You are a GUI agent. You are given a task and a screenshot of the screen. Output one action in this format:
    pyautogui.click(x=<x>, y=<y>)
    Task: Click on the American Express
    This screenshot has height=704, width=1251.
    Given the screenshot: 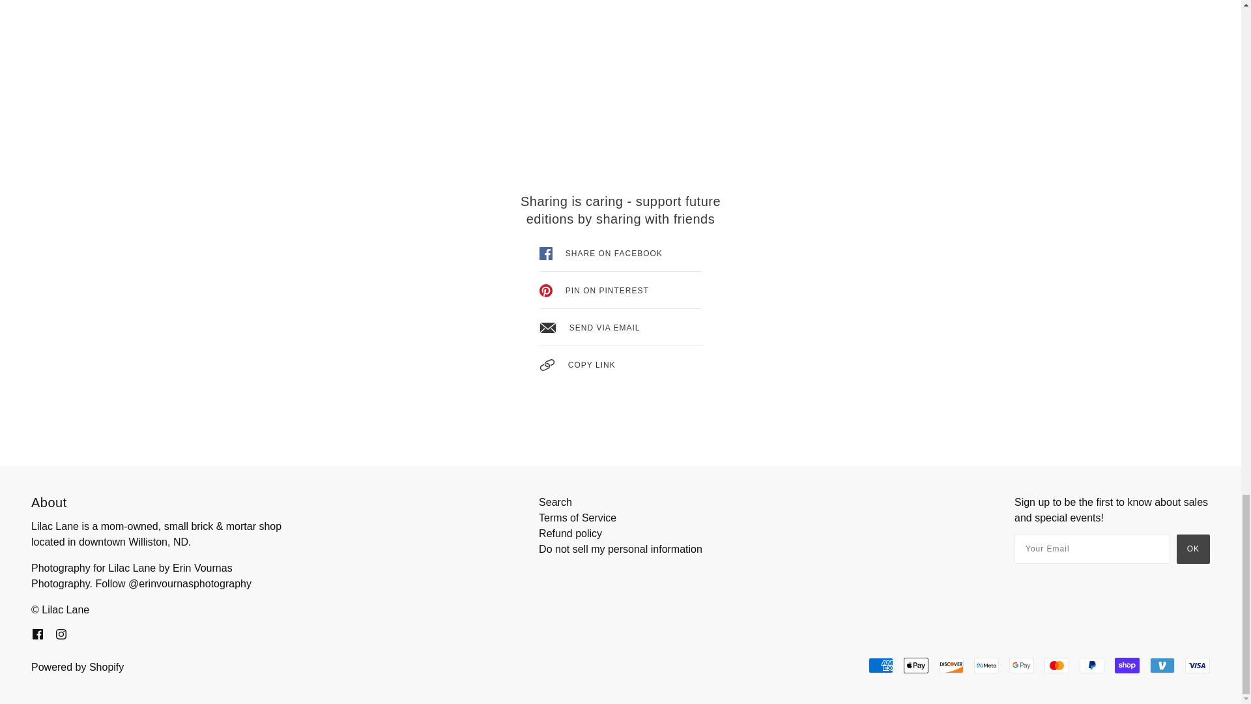 What is the action you would take?
    pyautogui.click(x=880, y=665)
    